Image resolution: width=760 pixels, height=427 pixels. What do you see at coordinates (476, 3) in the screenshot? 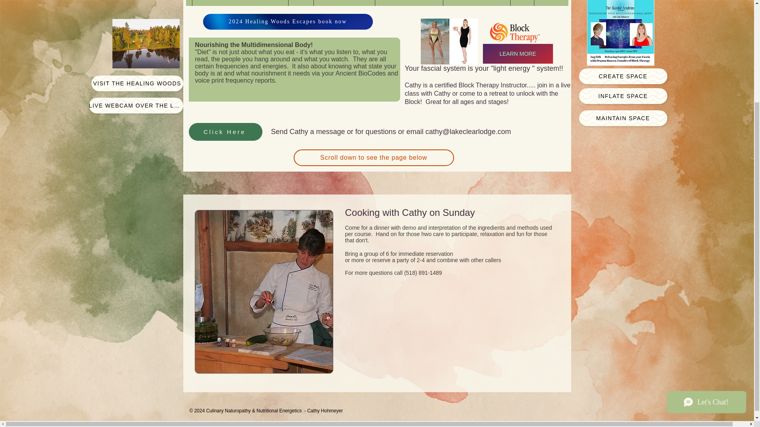
I see `Culinary Naturopathy` at bounding box center [476, 3].